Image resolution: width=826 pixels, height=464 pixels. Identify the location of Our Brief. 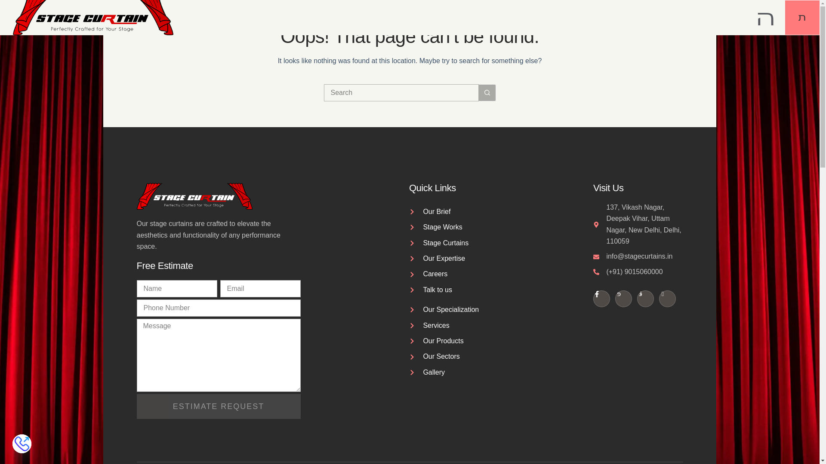
(464, 211).